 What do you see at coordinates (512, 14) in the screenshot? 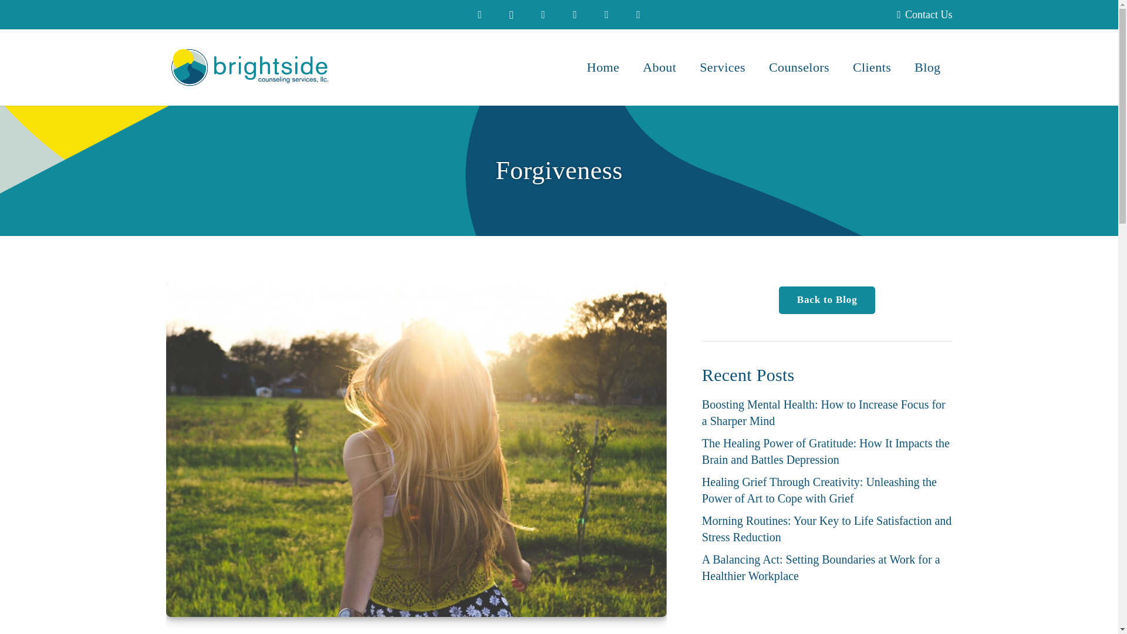
I see `Instagram` at bounding box center [512, 14].